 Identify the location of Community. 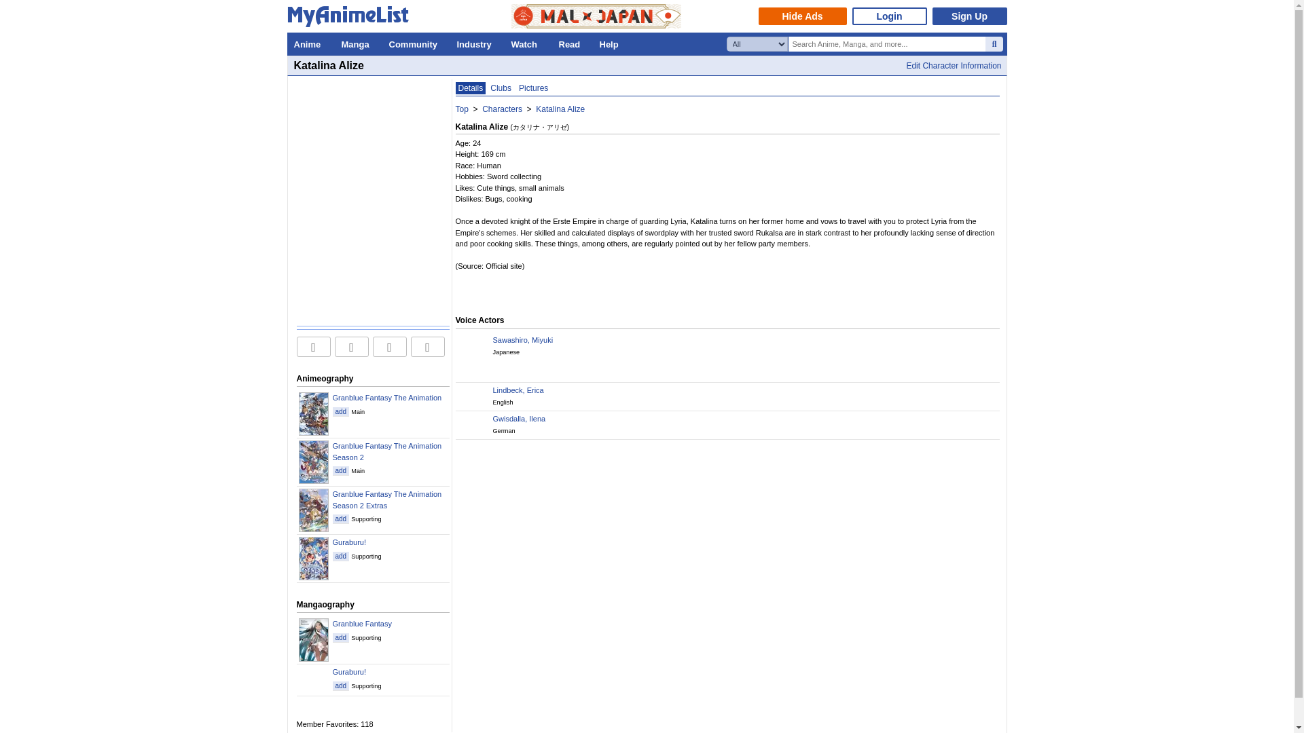
(416, 43).